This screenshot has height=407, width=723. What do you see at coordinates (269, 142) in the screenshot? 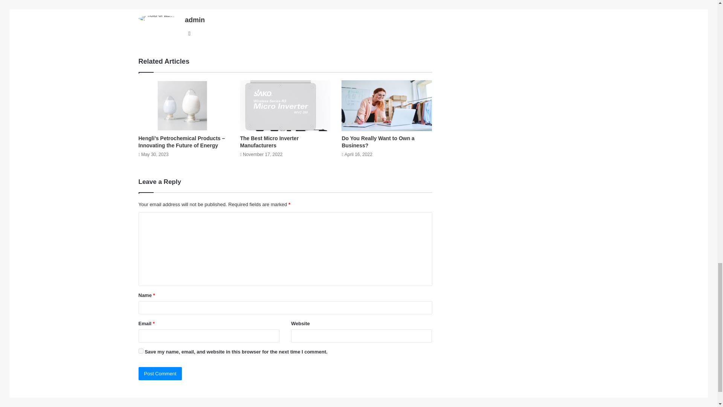
I see `The Best Micro Inverter Manufacturers` at bounding box center [269, 142].